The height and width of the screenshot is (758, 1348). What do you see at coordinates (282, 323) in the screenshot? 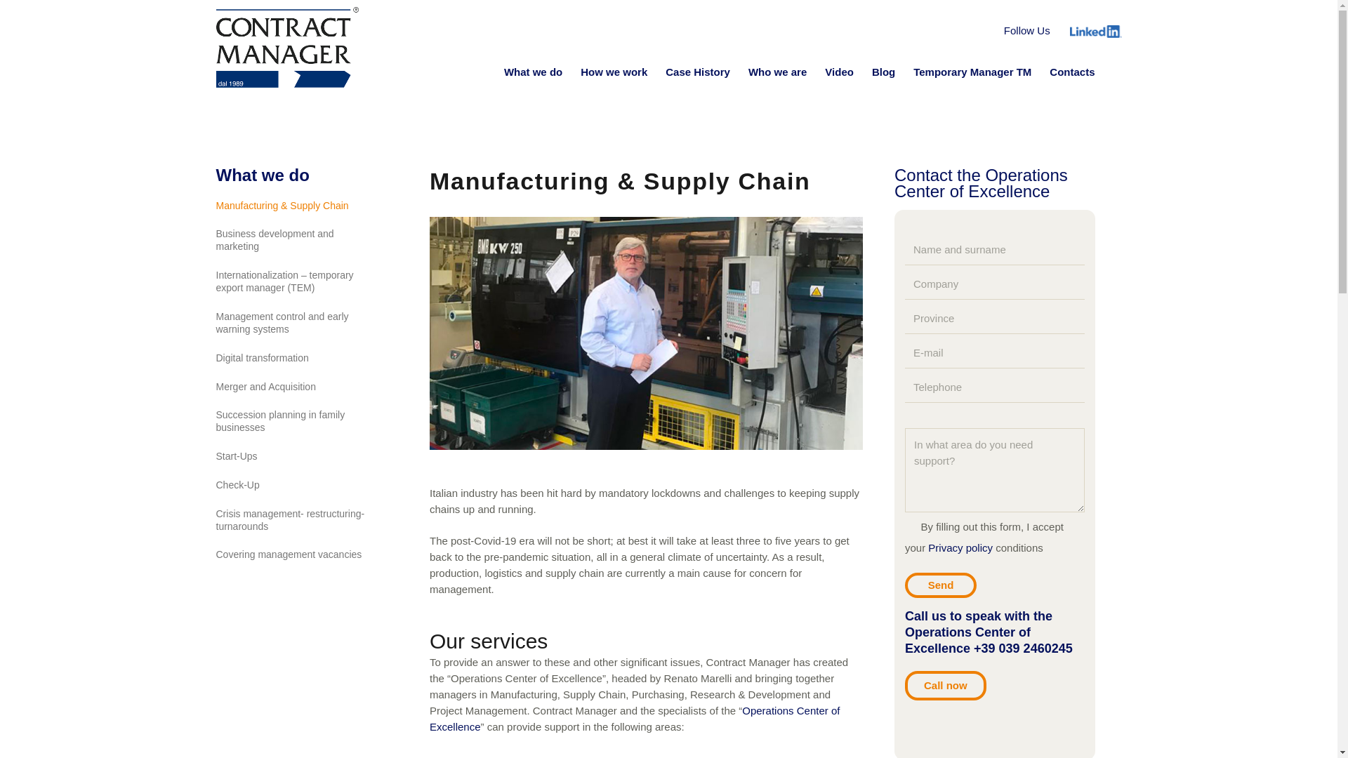
I see `Management control and early warning systems` at bounding box center [282, 323].